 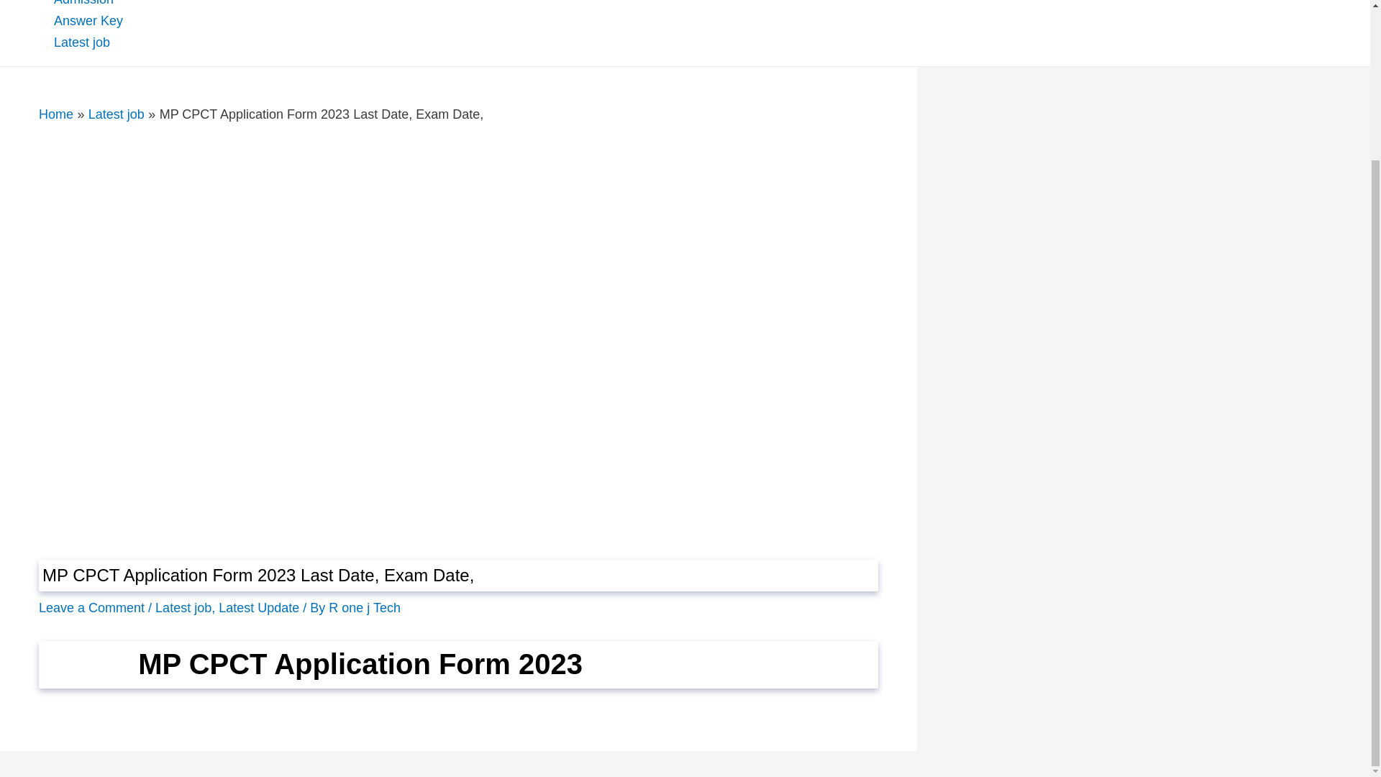 What do you see at coordinates (99, 42) in the screenshot?
I see `Latest job` at bounding box center [99, 42].